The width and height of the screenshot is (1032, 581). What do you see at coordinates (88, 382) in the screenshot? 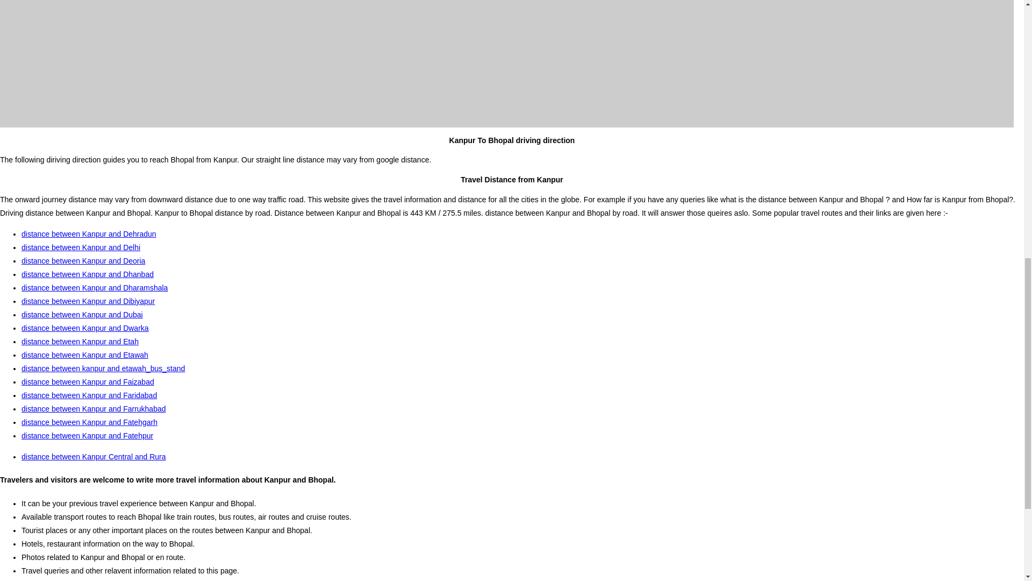
I see `distance between Kanpur and Faizabad` at bounding box center [88, 382].